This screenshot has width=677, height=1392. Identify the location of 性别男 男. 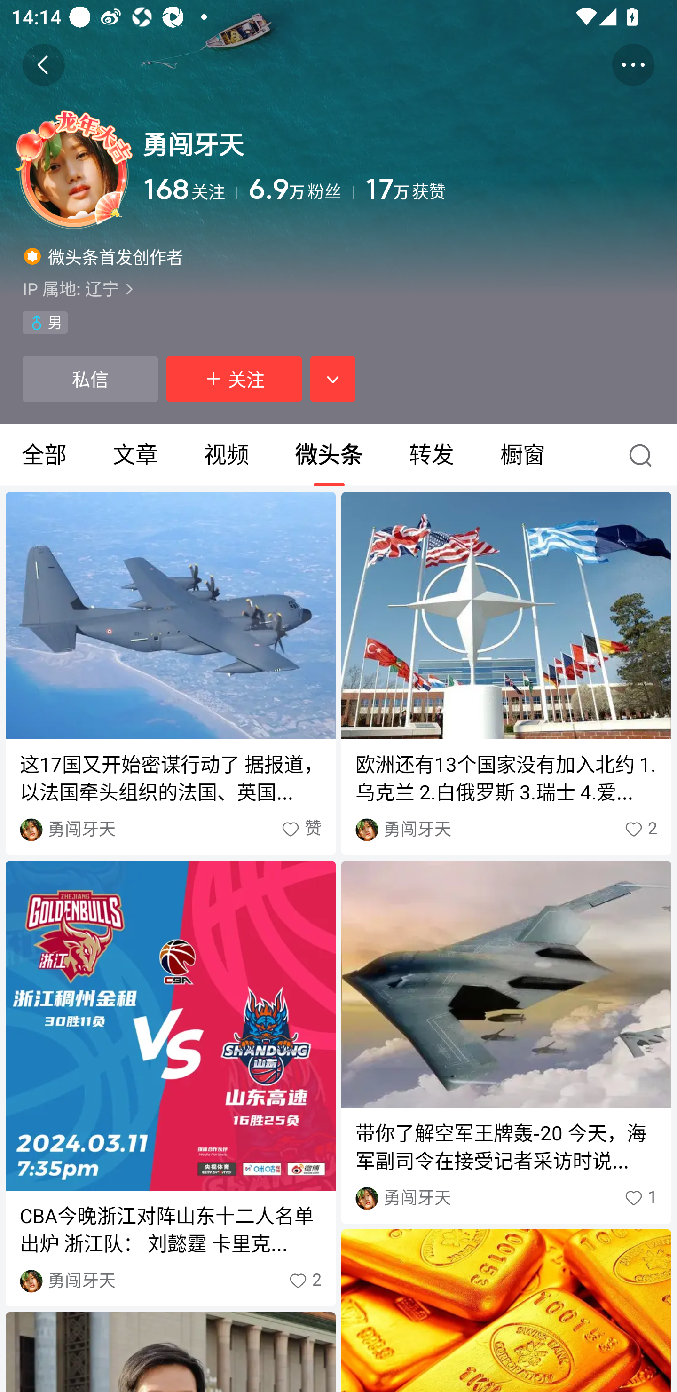
(45, 323).